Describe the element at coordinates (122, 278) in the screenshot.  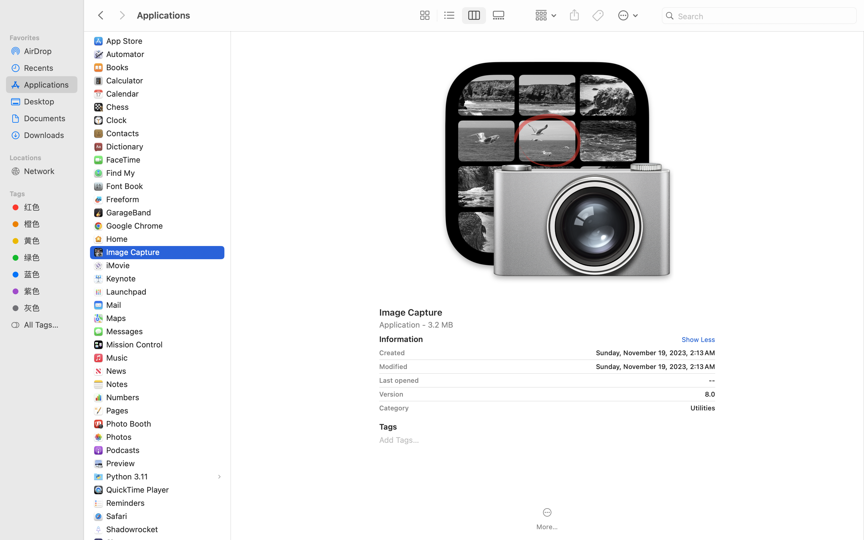
I see `Keynote` at that location.